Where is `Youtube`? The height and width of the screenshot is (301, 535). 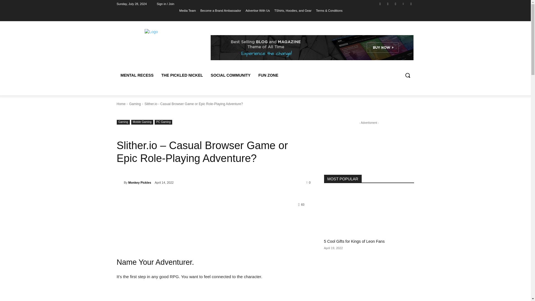 Youtube is located at coordinates (411, 4).